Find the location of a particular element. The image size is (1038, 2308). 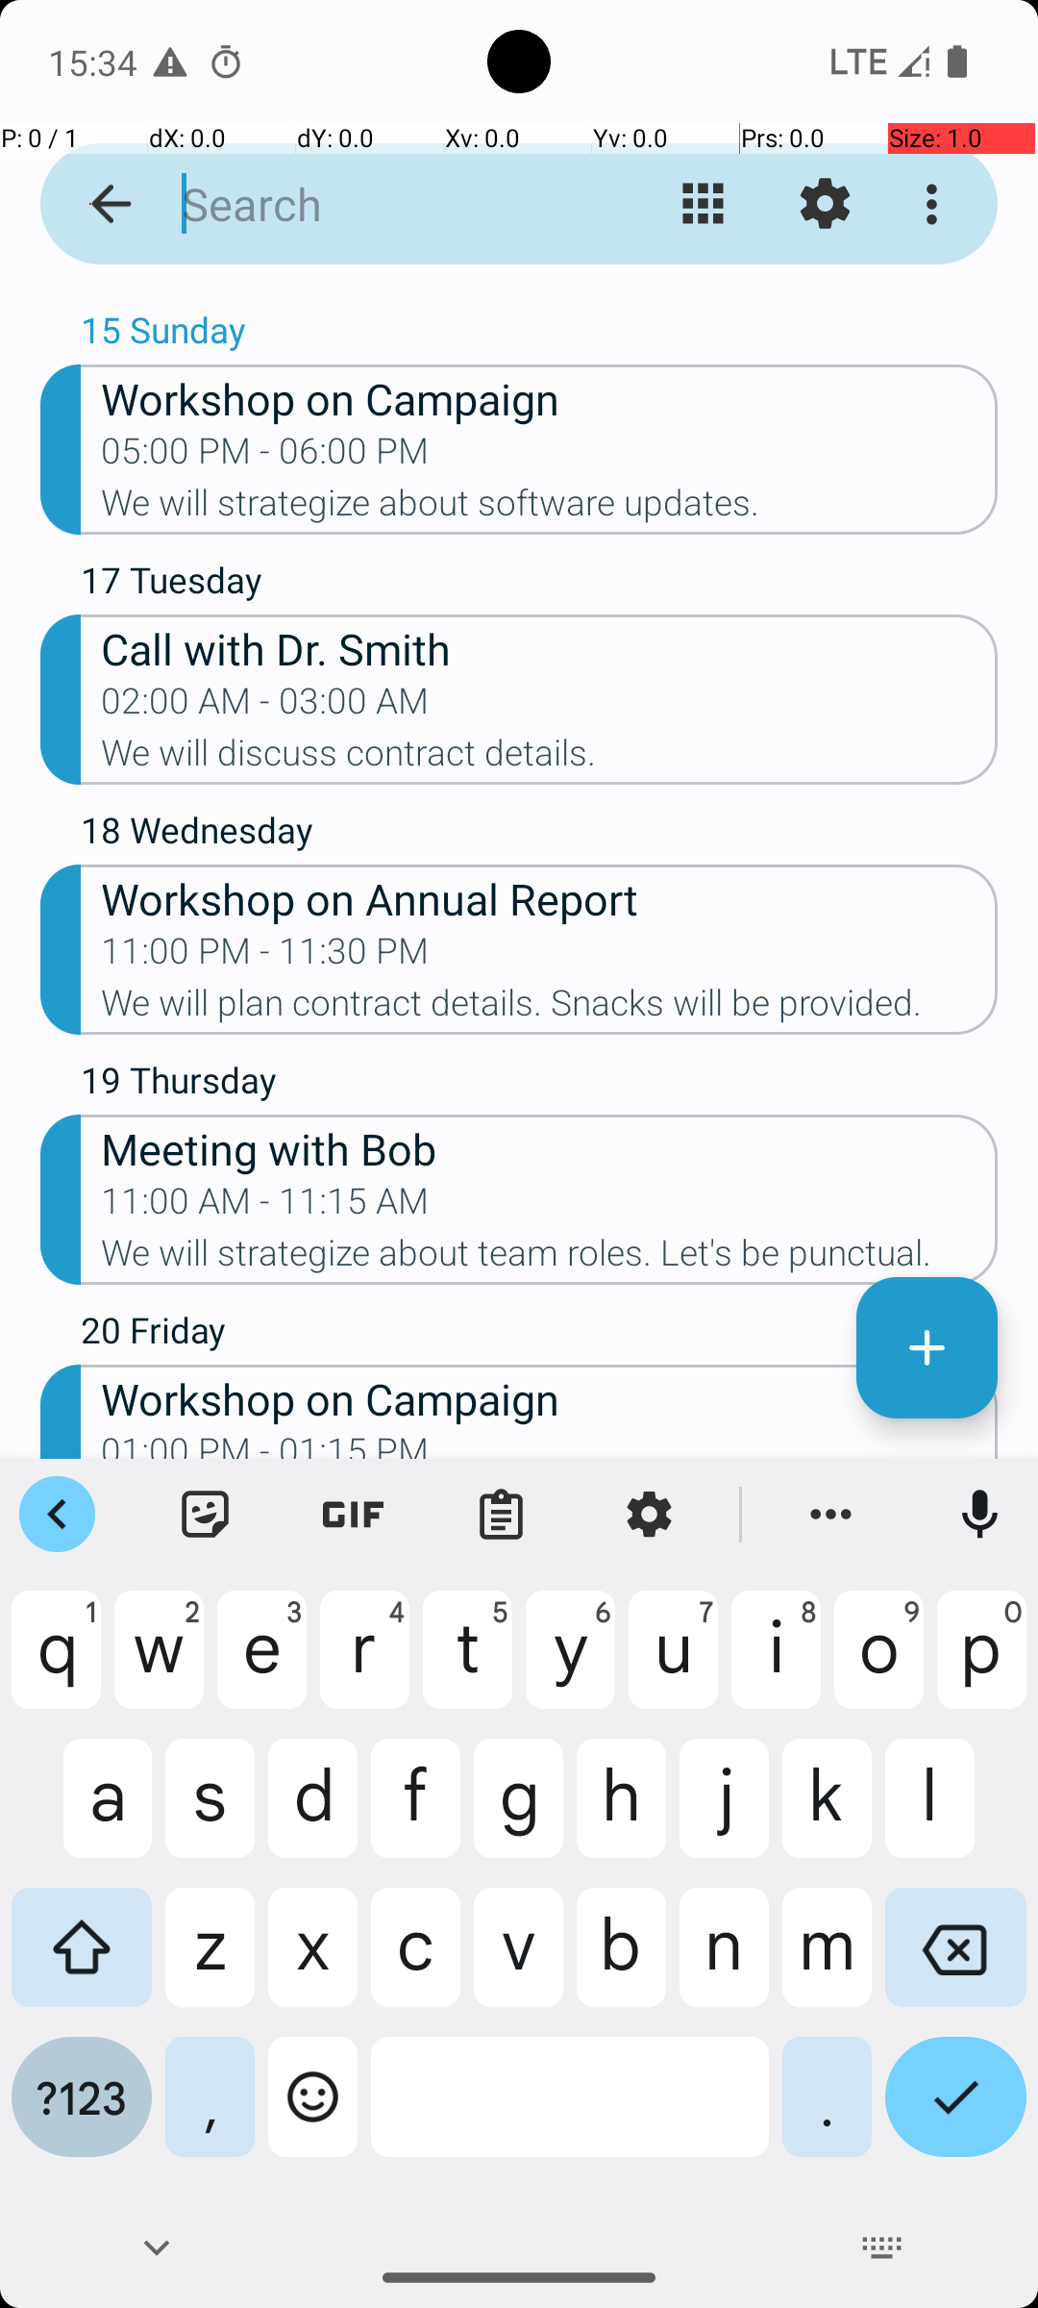

11:00 PM - 11:30 PM is located at coordinates (265, 957).